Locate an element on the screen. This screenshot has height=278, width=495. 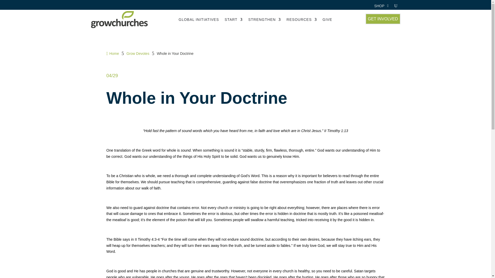
RESOURCES is located at coordinates (302, 20).